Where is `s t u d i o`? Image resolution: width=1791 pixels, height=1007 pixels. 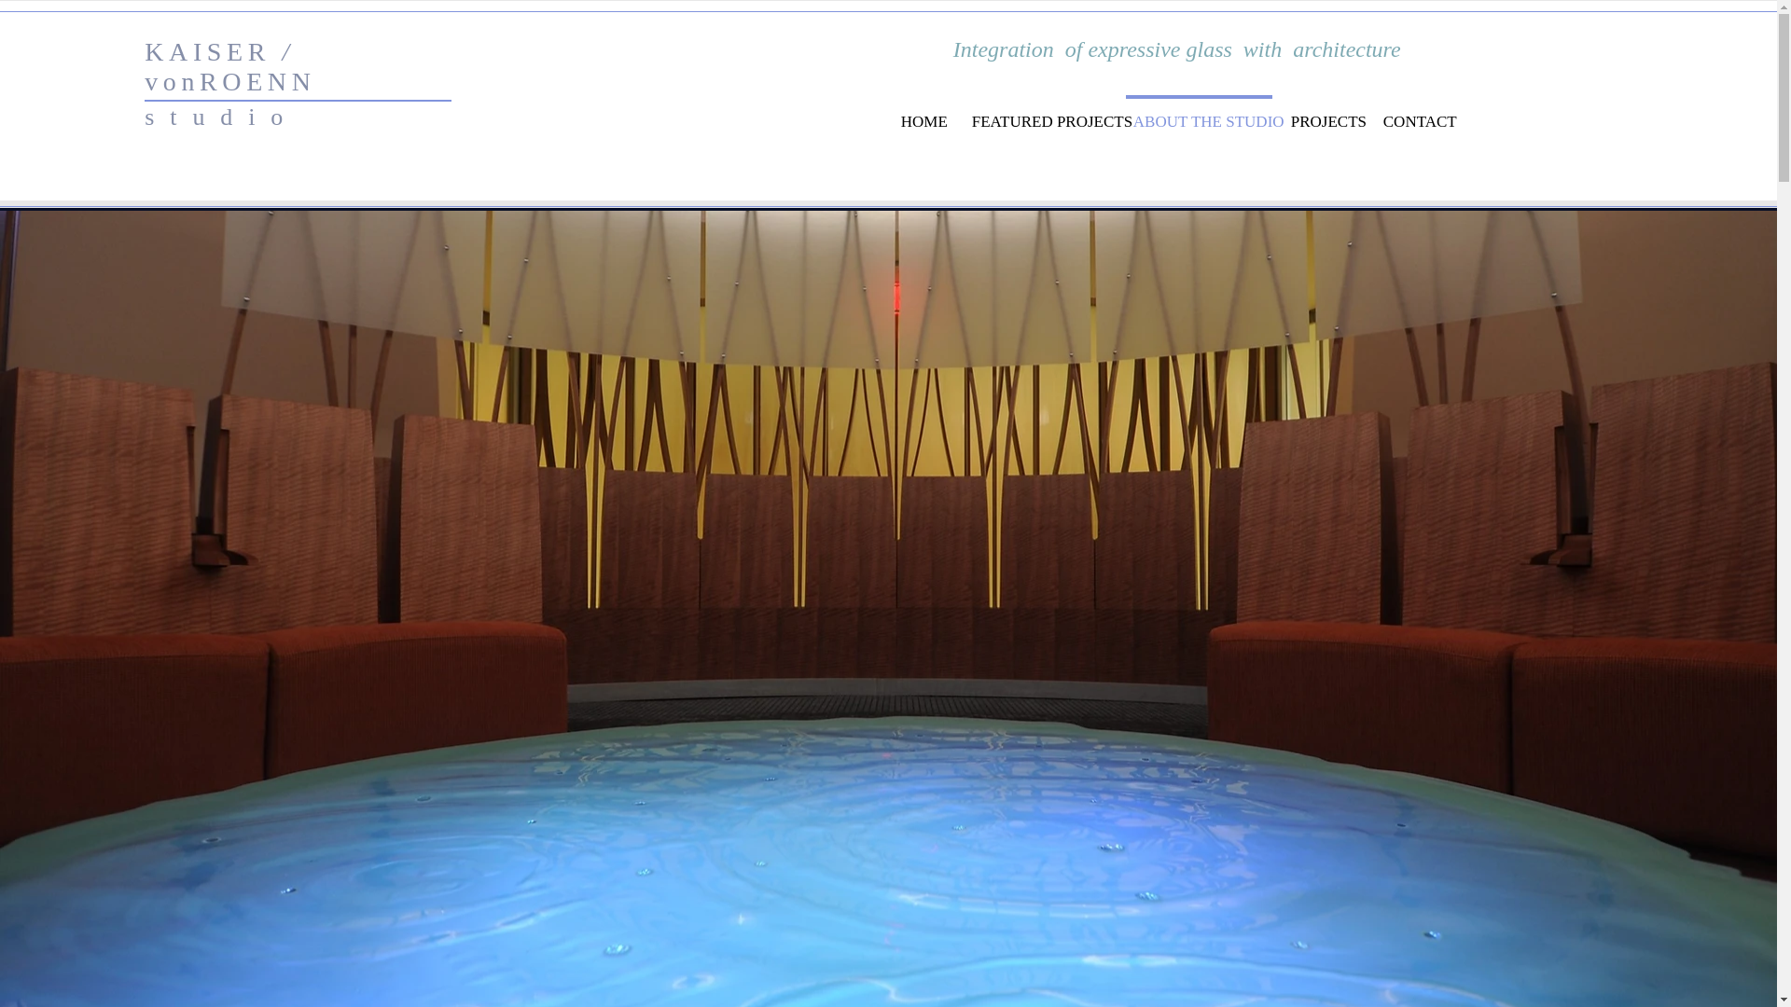
s t u d i o is located at coordinates (215, 117).